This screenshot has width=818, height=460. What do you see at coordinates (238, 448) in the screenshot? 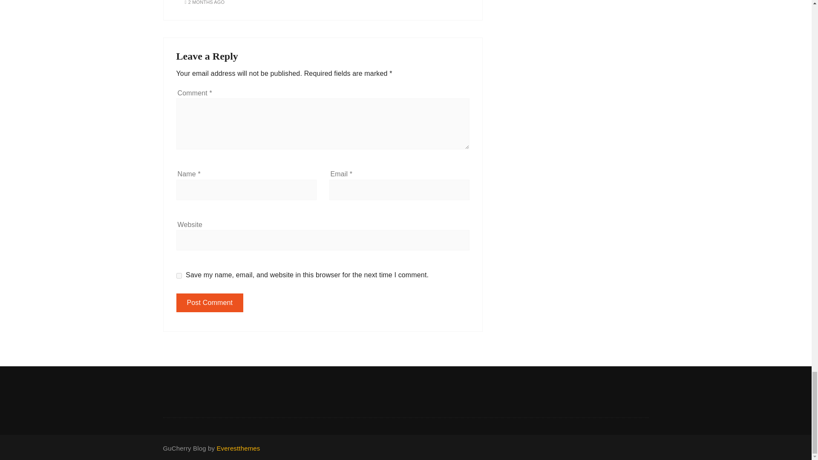
I see `Everestthemes` at bounding box center [238, 448].